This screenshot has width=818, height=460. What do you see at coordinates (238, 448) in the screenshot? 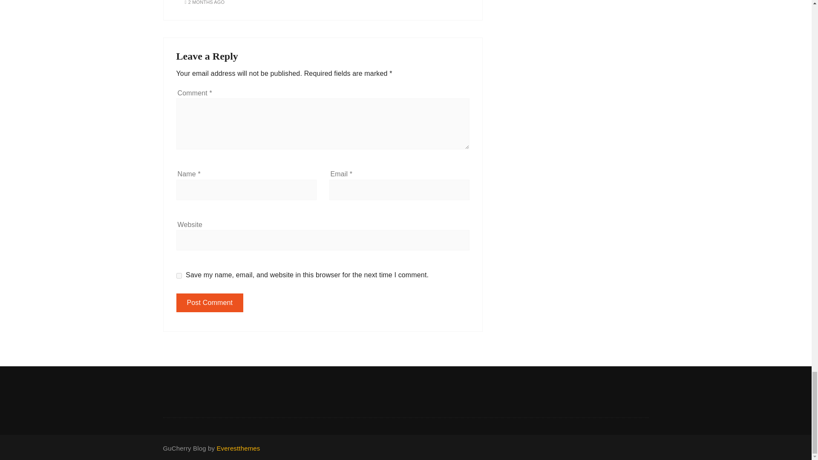
I see `Everestthemes` at bounding box center [238, 448].